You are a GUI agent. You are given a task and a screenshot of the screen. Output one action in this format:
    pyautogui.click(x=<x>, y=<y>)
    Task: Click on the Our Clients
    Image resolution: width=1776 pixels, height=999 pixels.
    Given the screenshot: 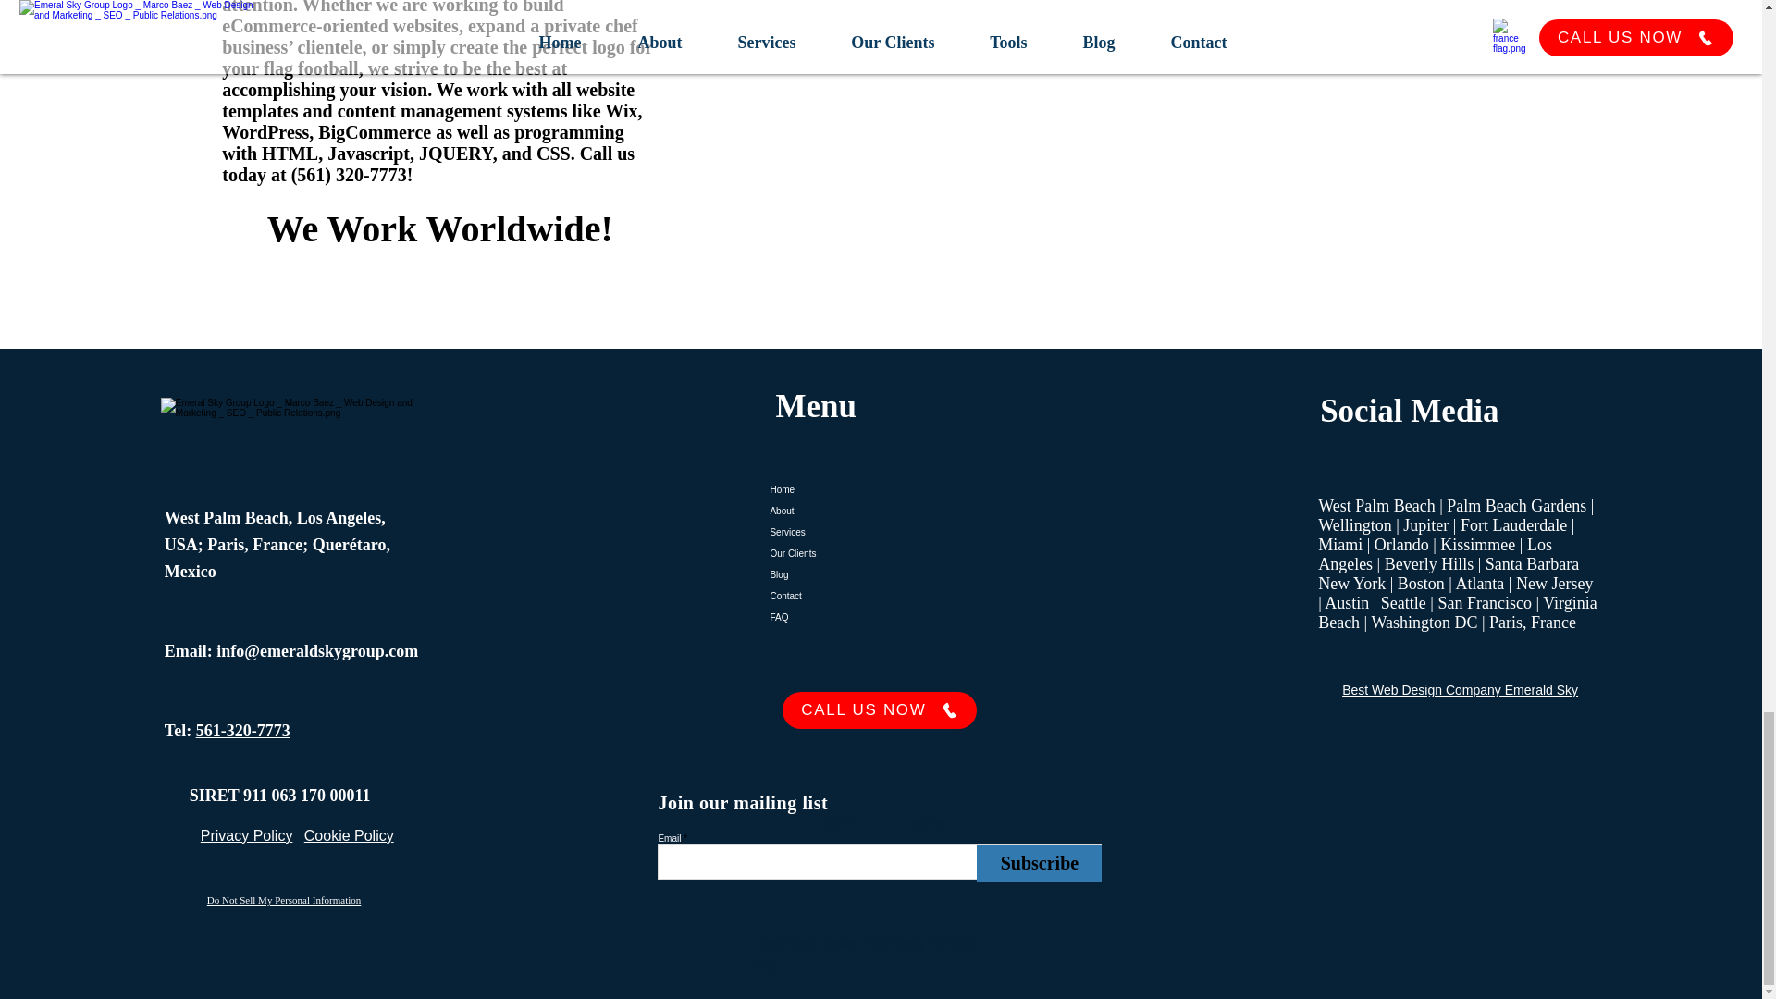 What is the action you would take?
    pyautogui.click(x=880, y=553)
    